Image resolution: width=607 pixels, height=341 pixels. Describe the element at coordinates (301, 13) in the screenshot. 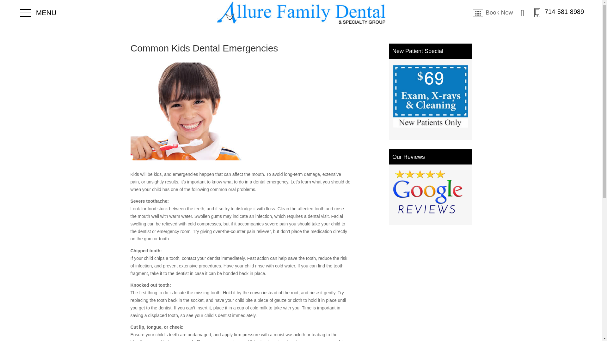

I see `GaithersburgDentalCare` at that location.